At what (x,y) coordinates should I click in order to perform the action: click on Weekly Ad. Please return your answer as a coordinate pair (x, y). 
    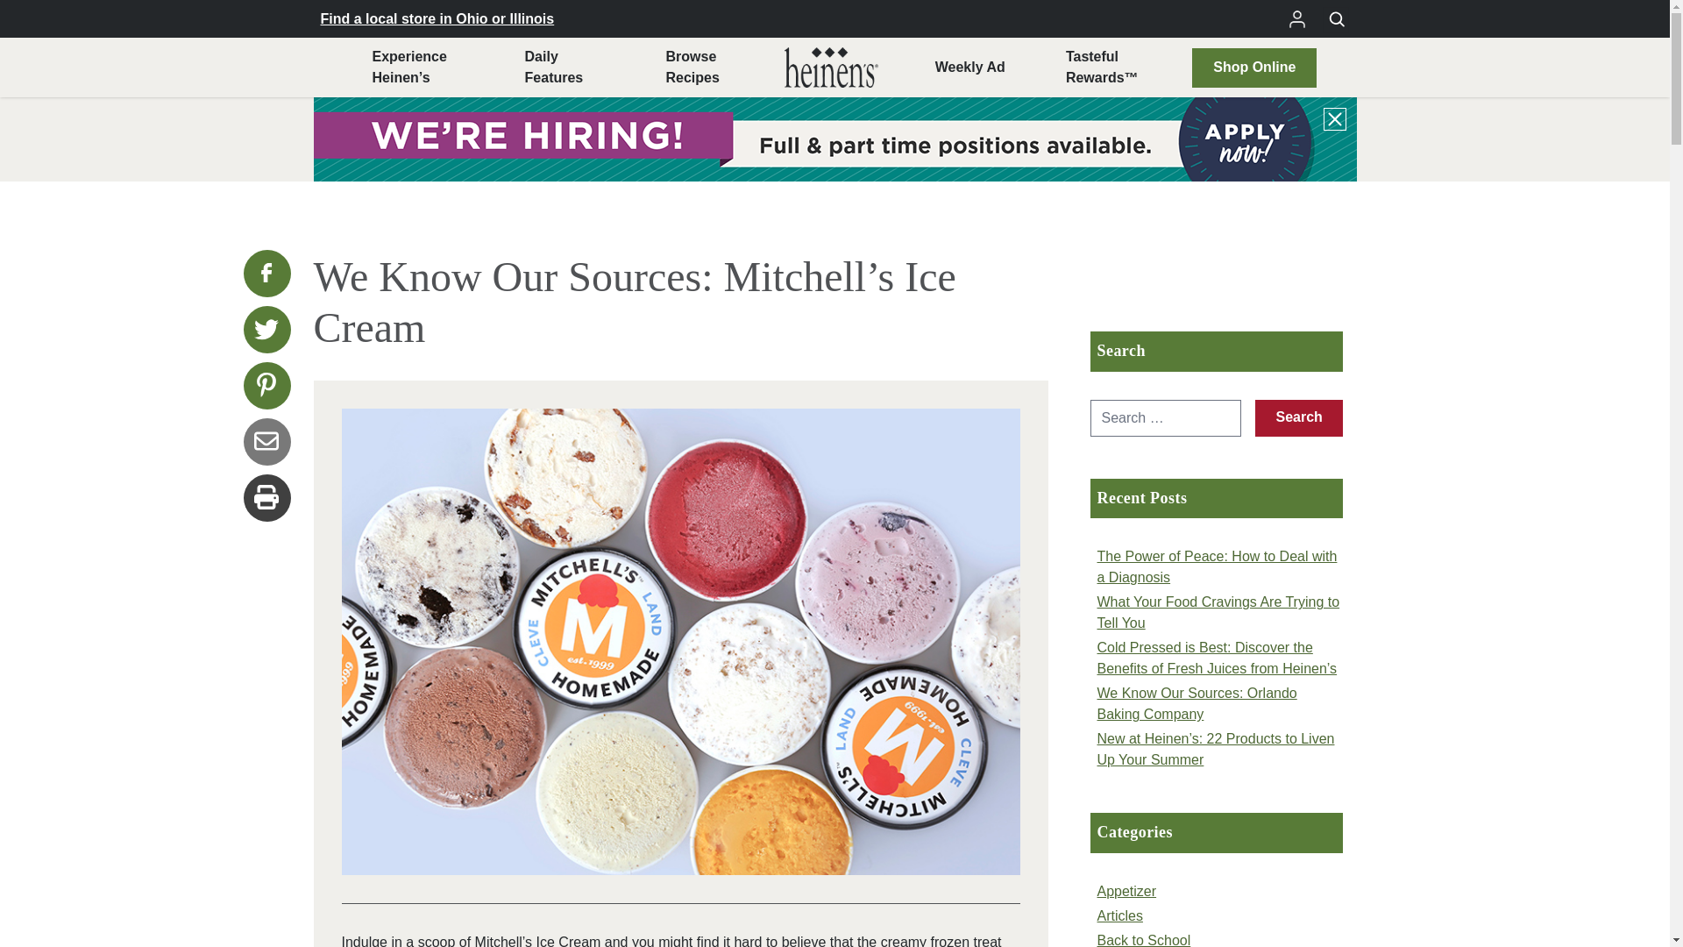
    Looking at the image, I should click on (692, 68).